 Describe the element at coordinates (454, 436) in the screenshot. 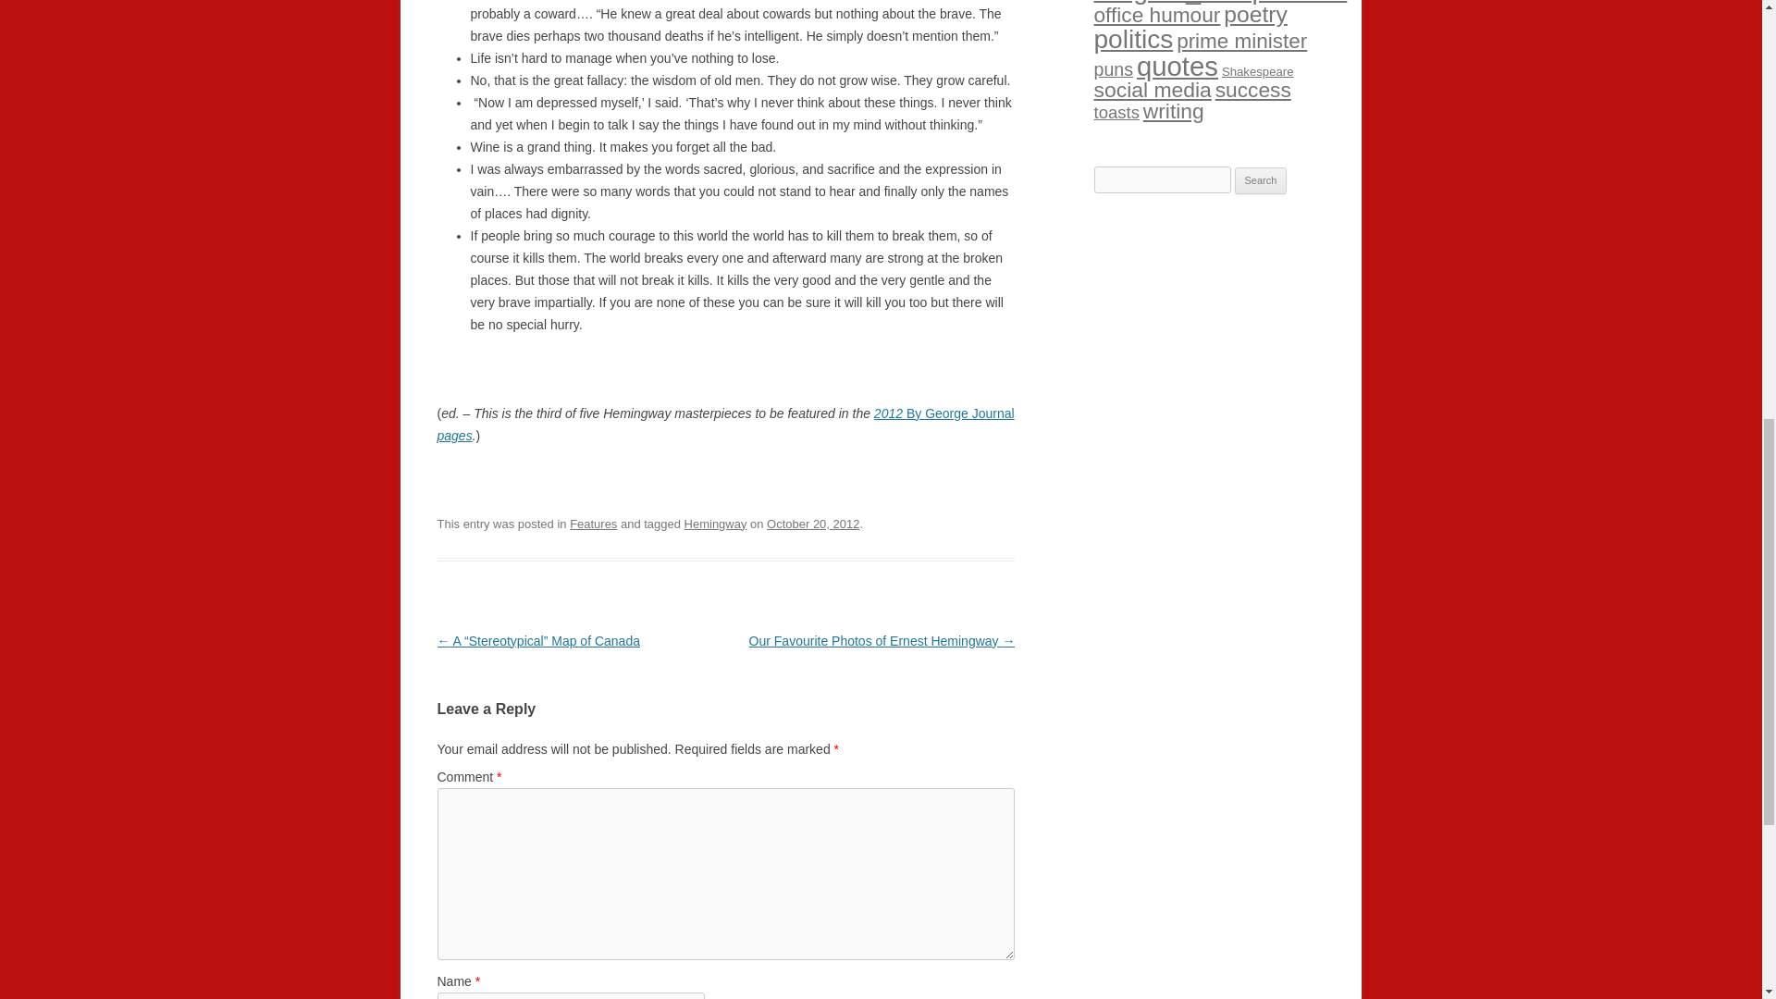

I see `pages` at that location.